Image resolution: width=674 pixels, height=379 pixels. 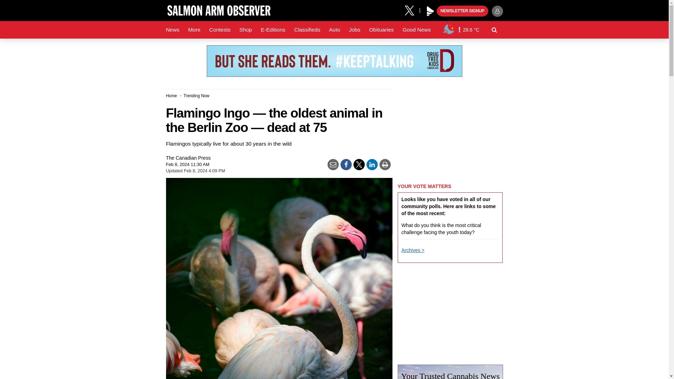 I want to click on NEWSLETTER SIGNUP, so click(x=462, y=11).